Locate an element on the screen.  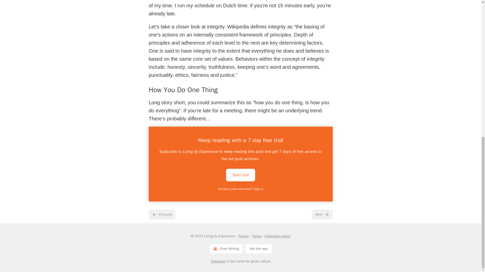
Already a paid subscriber? Sign in is located at coordinates (241, 189).